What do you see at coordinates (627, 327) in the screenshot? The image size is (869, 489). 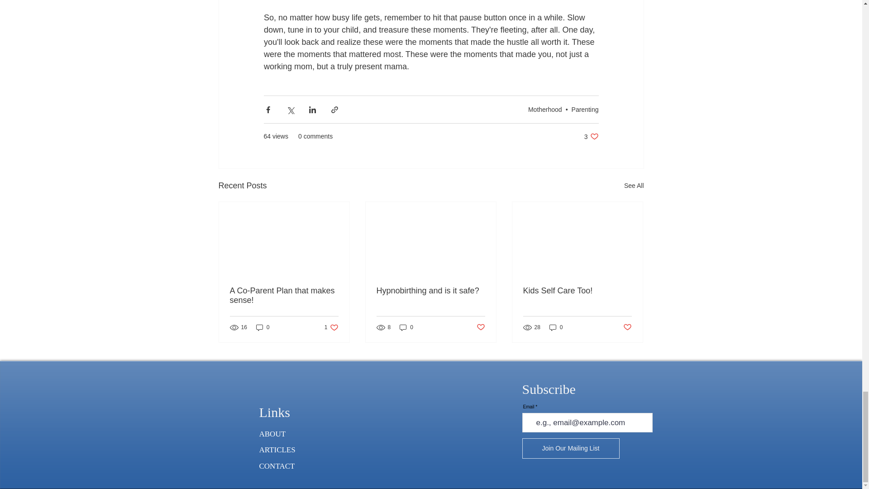 I see `Post not marked as liked` at bounding box center [627, 327].